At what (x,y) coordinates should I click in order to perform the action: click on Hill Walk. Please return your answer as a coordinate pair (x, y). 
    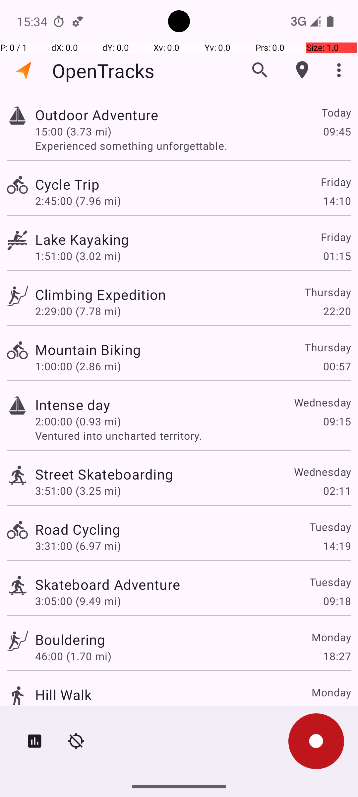
    Looking at the image, I should click on (64, 695).